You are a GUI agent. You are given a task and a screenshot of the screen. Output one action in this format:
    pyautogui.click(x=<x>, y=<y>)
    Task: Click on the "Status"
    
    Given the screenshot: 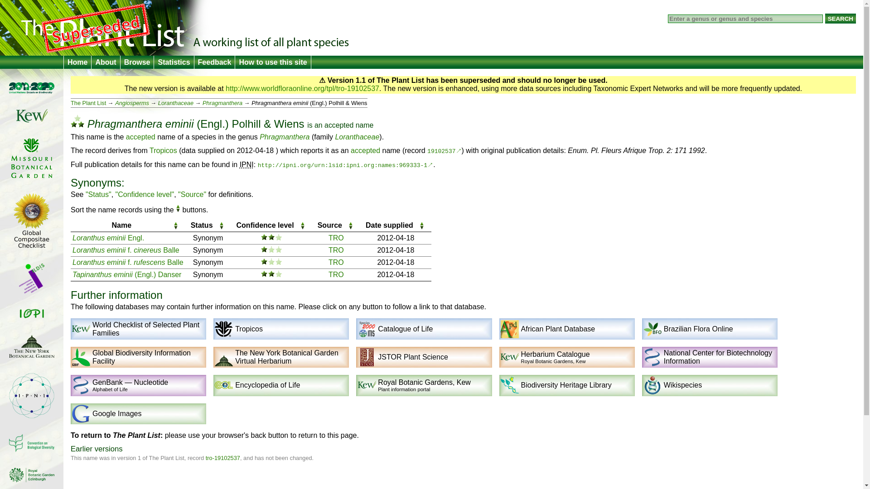 What is the action you would take?
    pyautogui.click(x=98, y=195)
    